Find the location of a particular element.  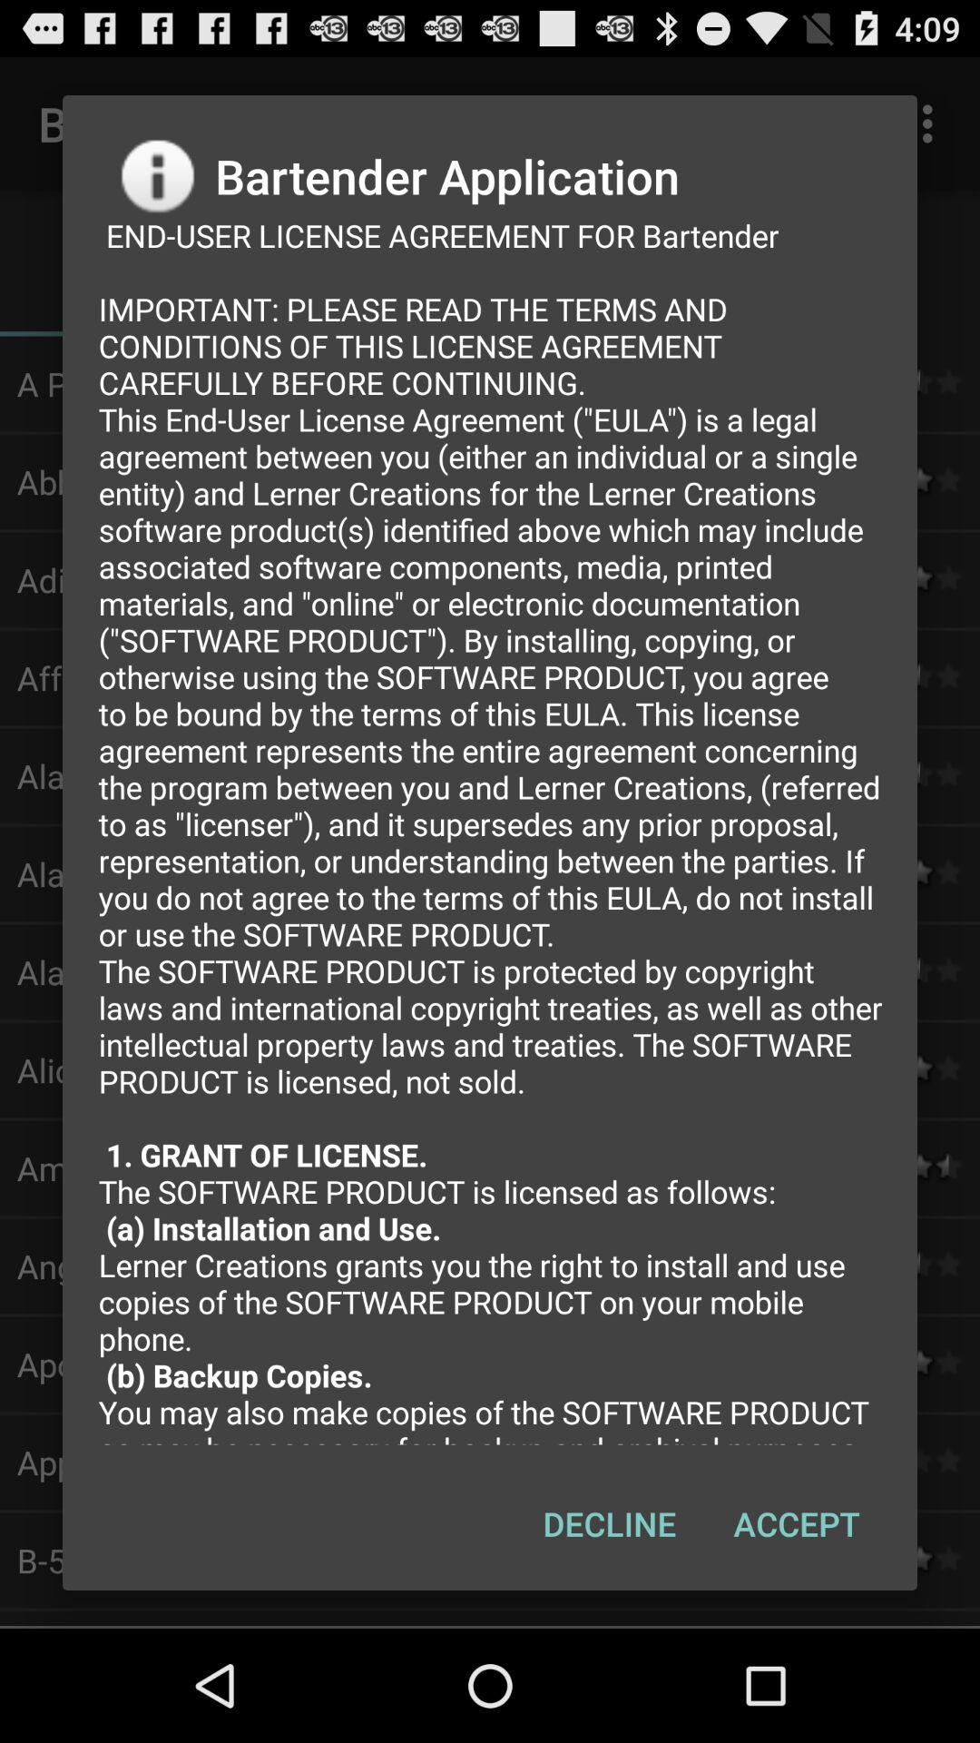

flip to decline item is located at coordinates (610, 1523).